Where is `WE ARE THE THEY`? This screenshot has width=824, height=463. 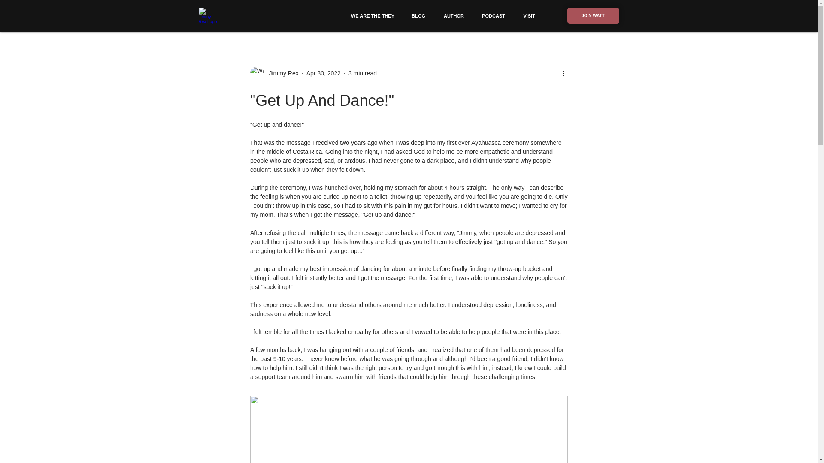 WE ARE THE THEY is located at coordinates (372, 15).